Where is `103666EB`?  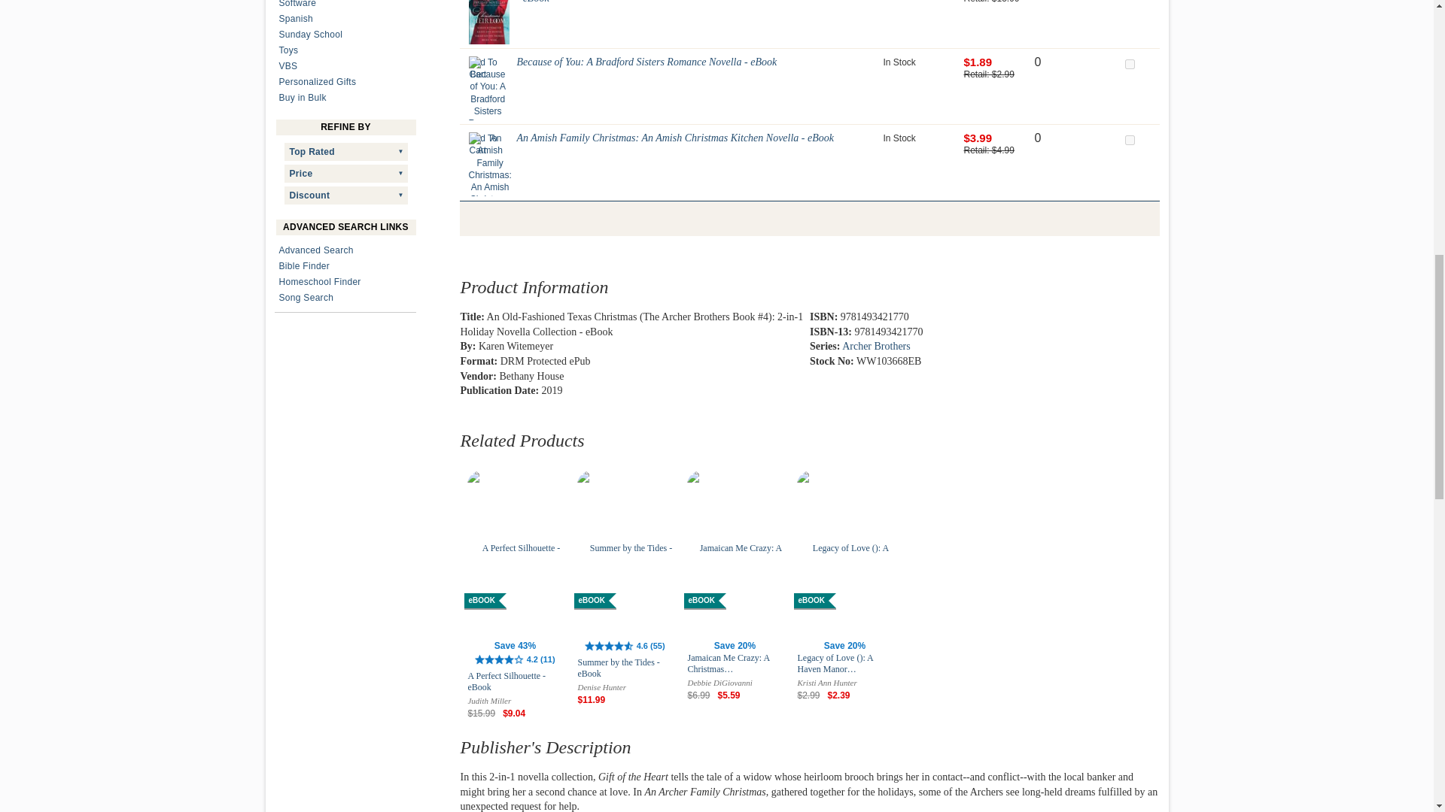 103666EB is located at coordinates (1129, 63).